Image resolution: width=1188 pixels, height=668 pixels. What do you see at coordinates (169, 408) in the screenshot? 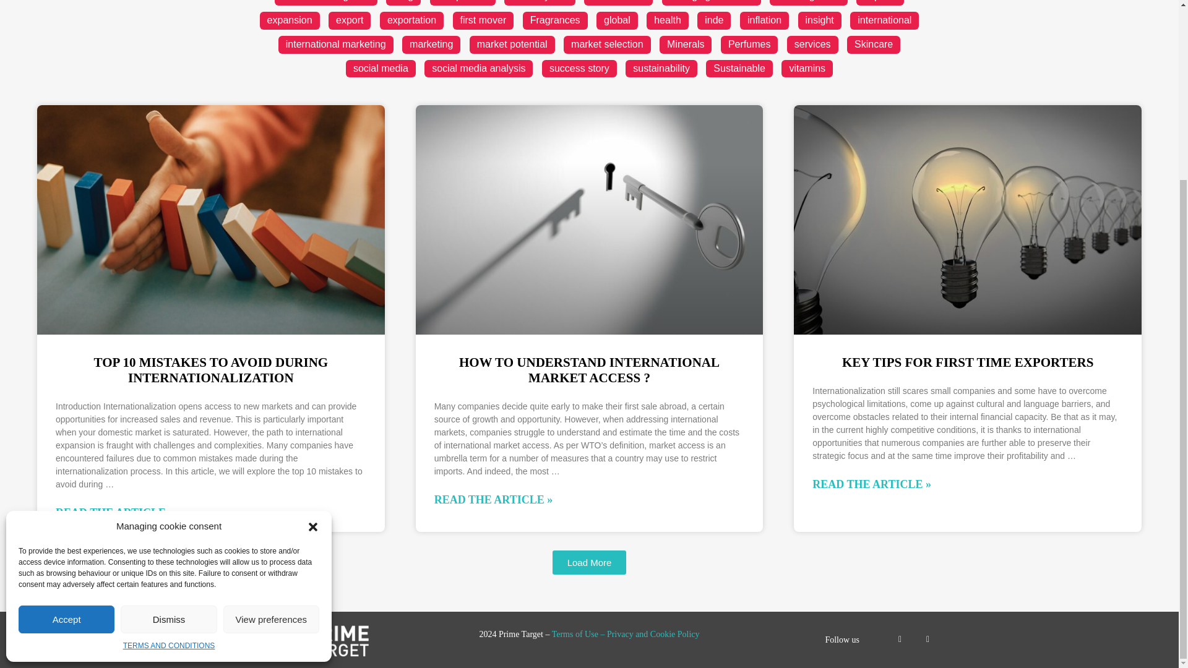
I see `TERMS AND CONDITIONS` at bounding box center [169, 408].